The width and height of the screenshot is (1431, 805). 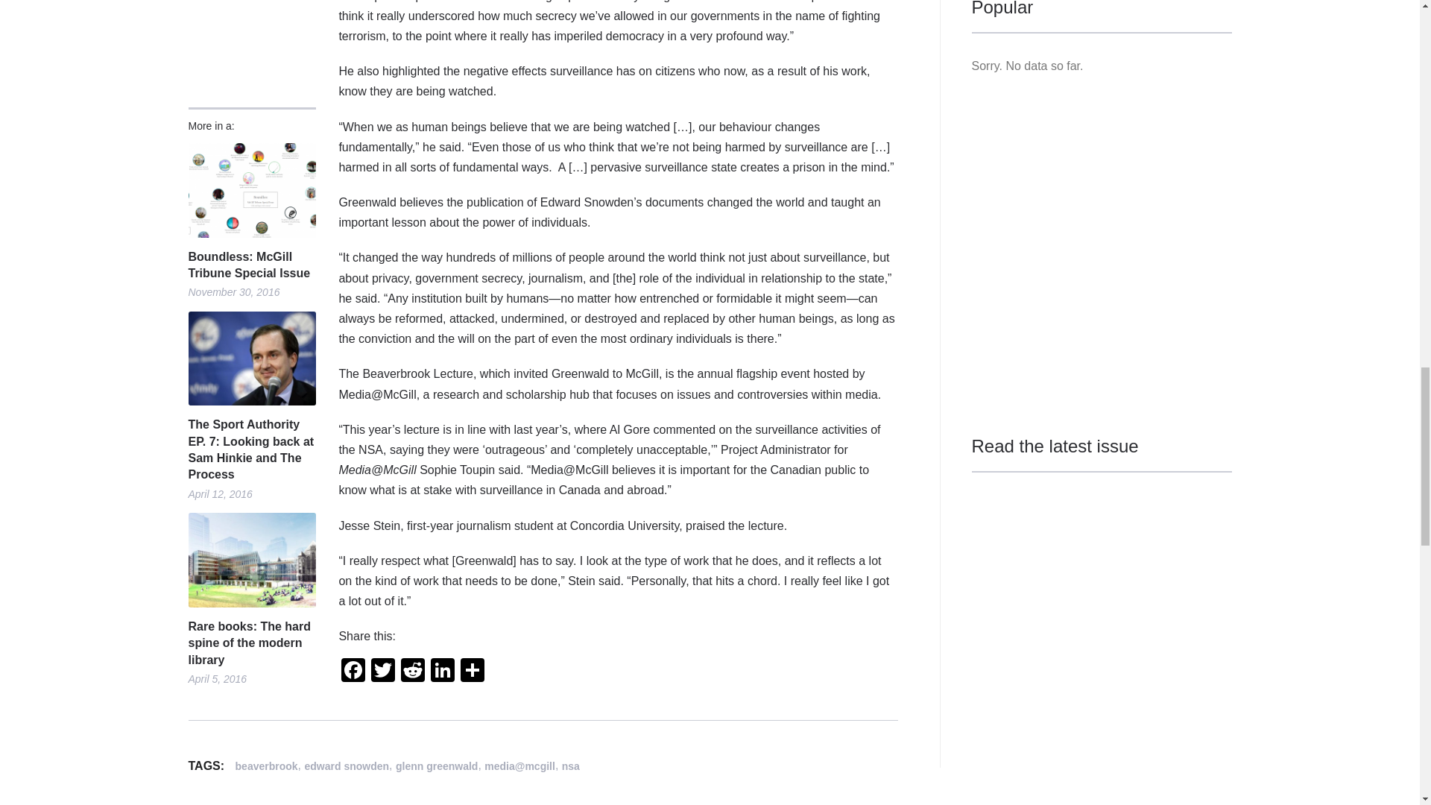 I want to click on Reddit, so click(x=413, y=672).